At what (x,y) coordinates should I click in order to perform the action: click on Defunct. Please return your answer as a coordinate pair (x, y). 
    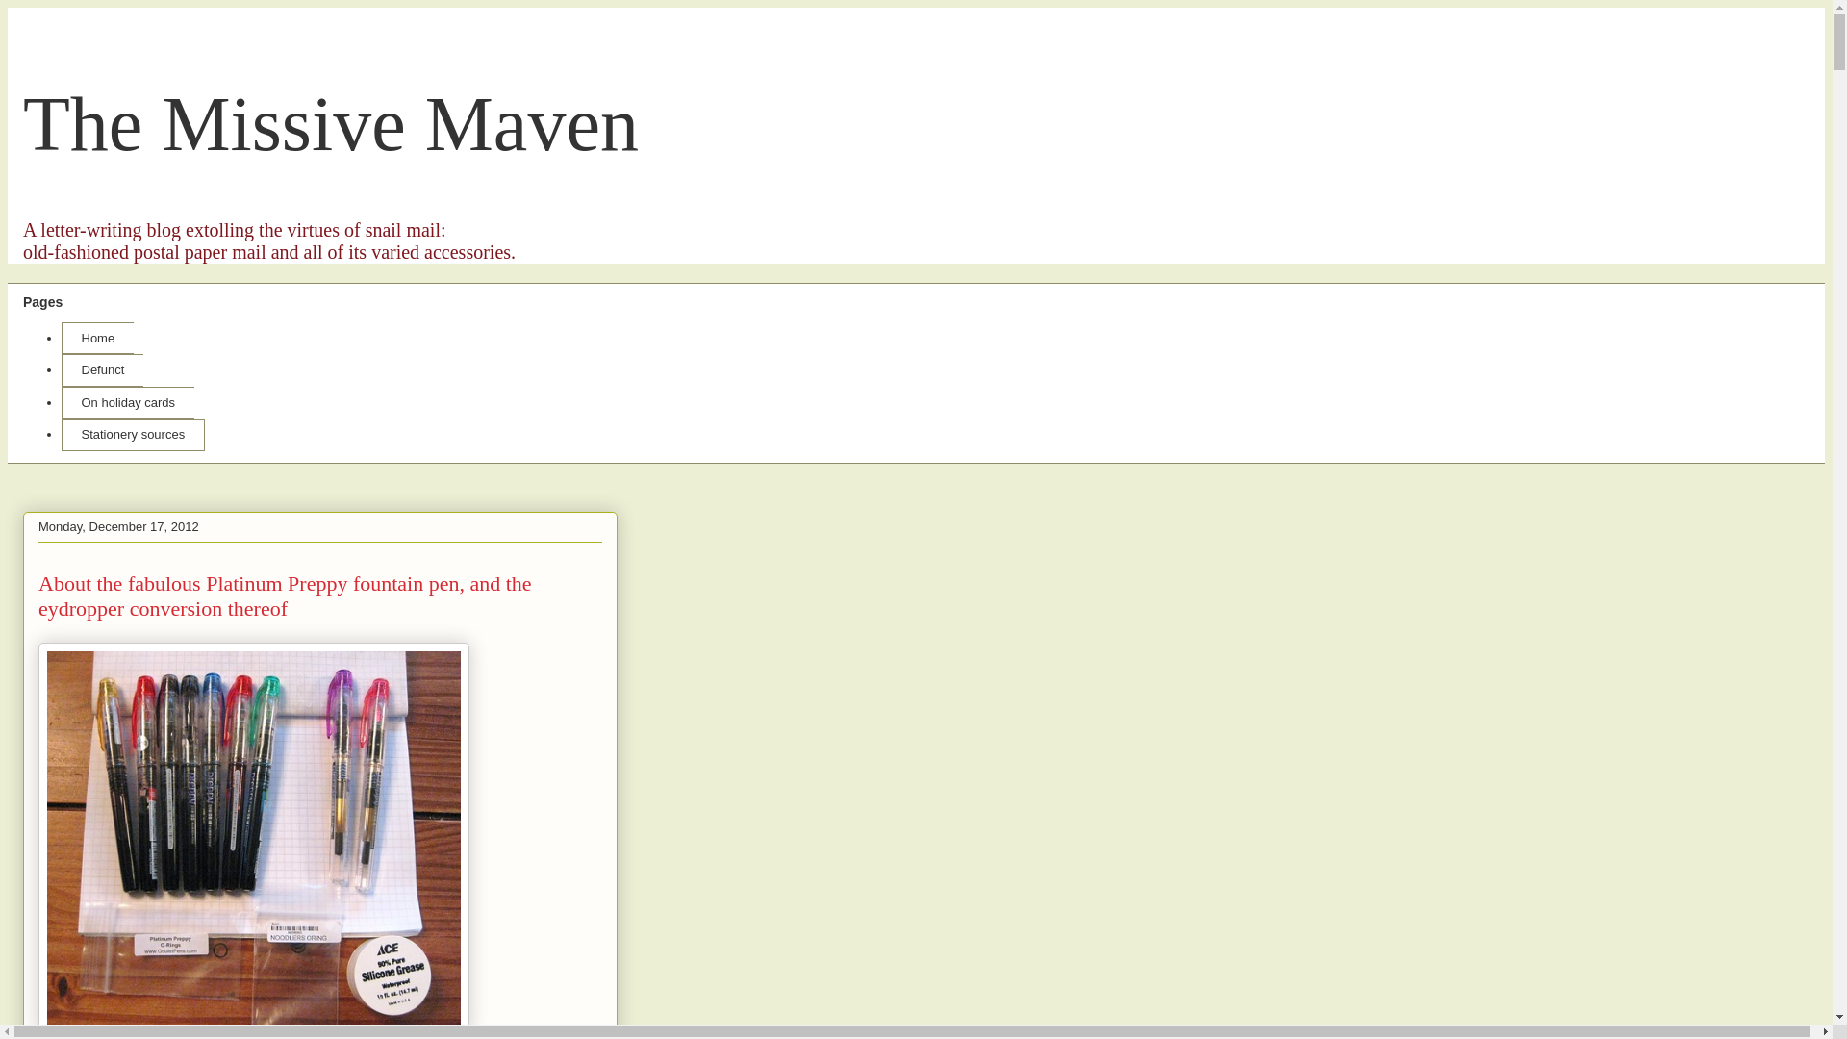
    Looking at the image, I should click on (102, 369).